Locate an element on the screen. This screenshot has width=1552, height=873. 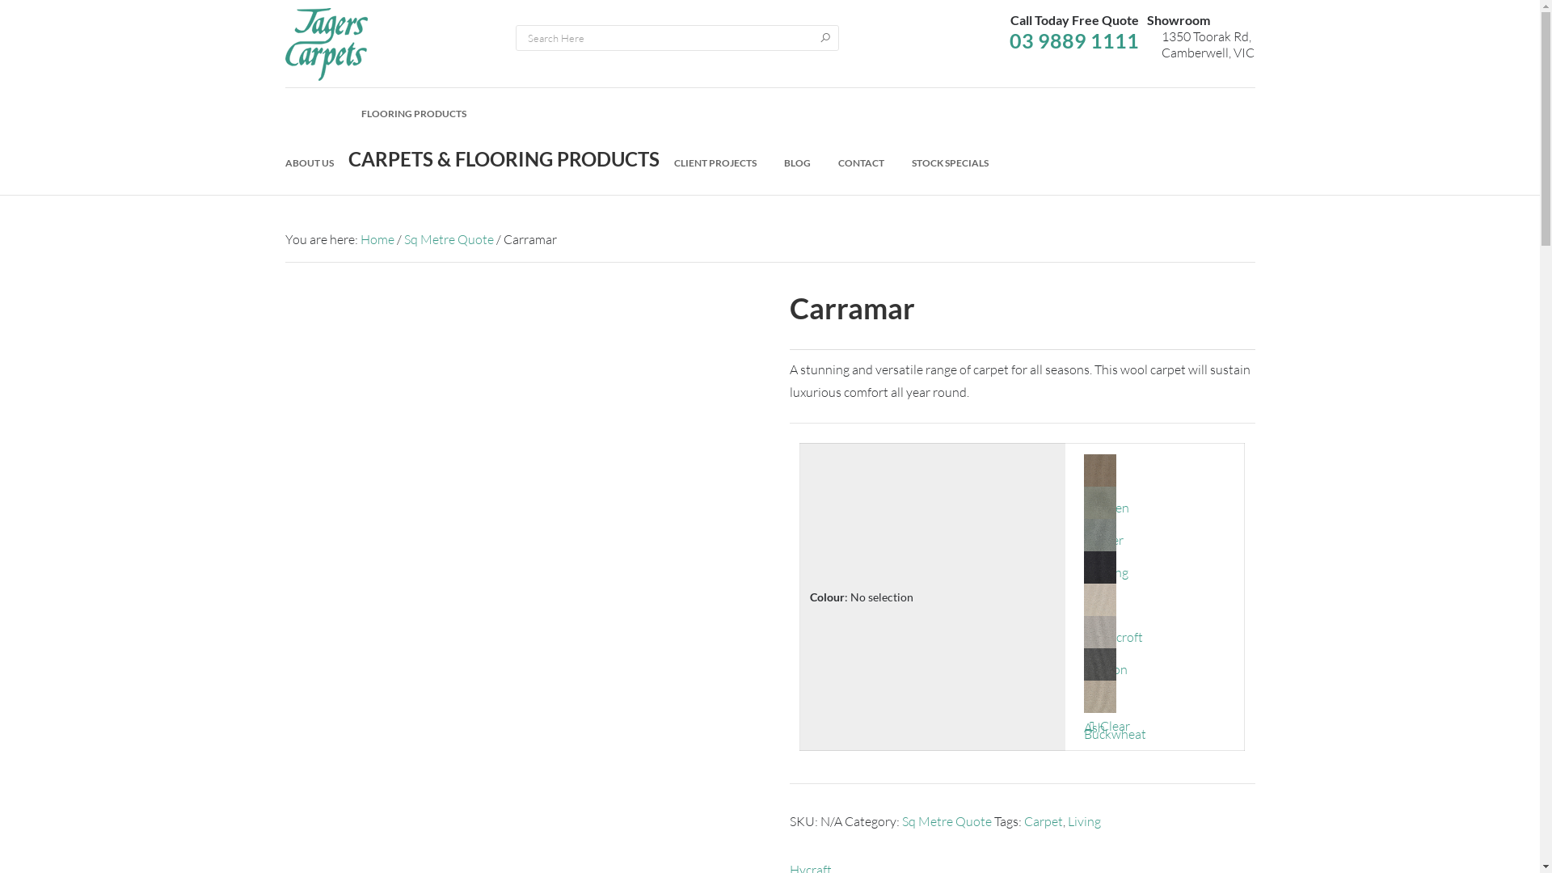
Bracken is located at coordinates (1155, 470).